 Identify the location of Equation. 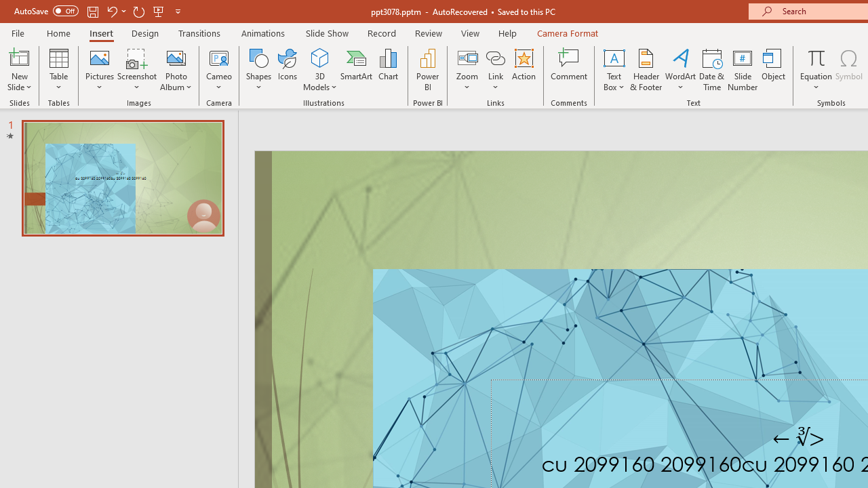
(816, 69).